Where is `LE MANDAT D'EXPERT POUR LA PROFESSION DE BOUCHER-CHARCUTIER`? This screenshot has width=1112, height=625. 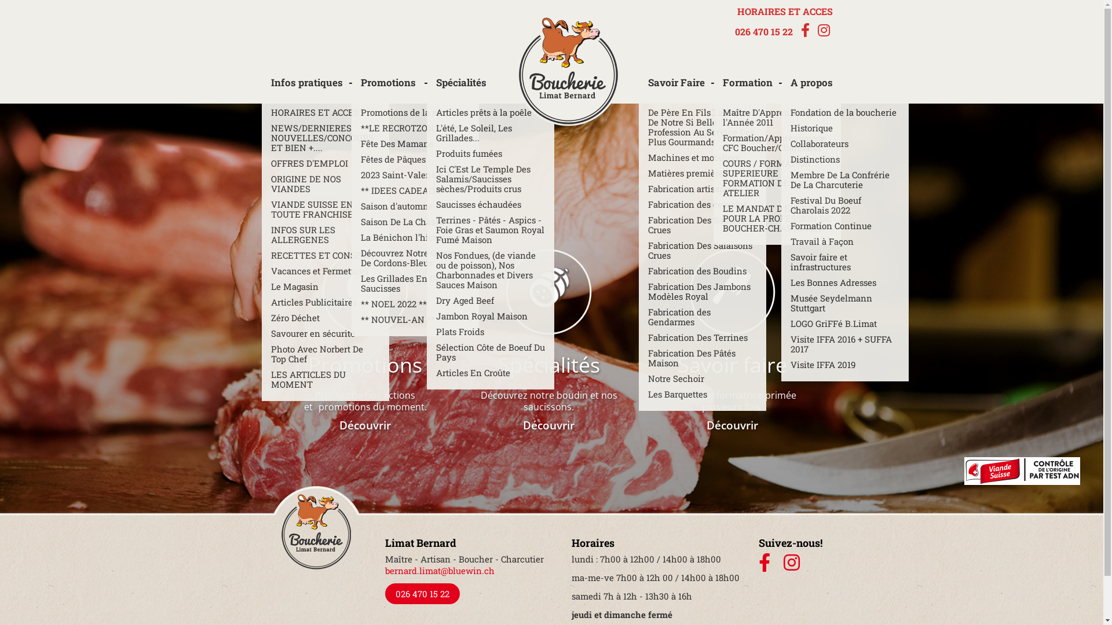 LE MANDAT D'EXPERT POUR LA PROFESSION DE BOUCHER-CHARCUTIER is located at coordinates (777, 219).